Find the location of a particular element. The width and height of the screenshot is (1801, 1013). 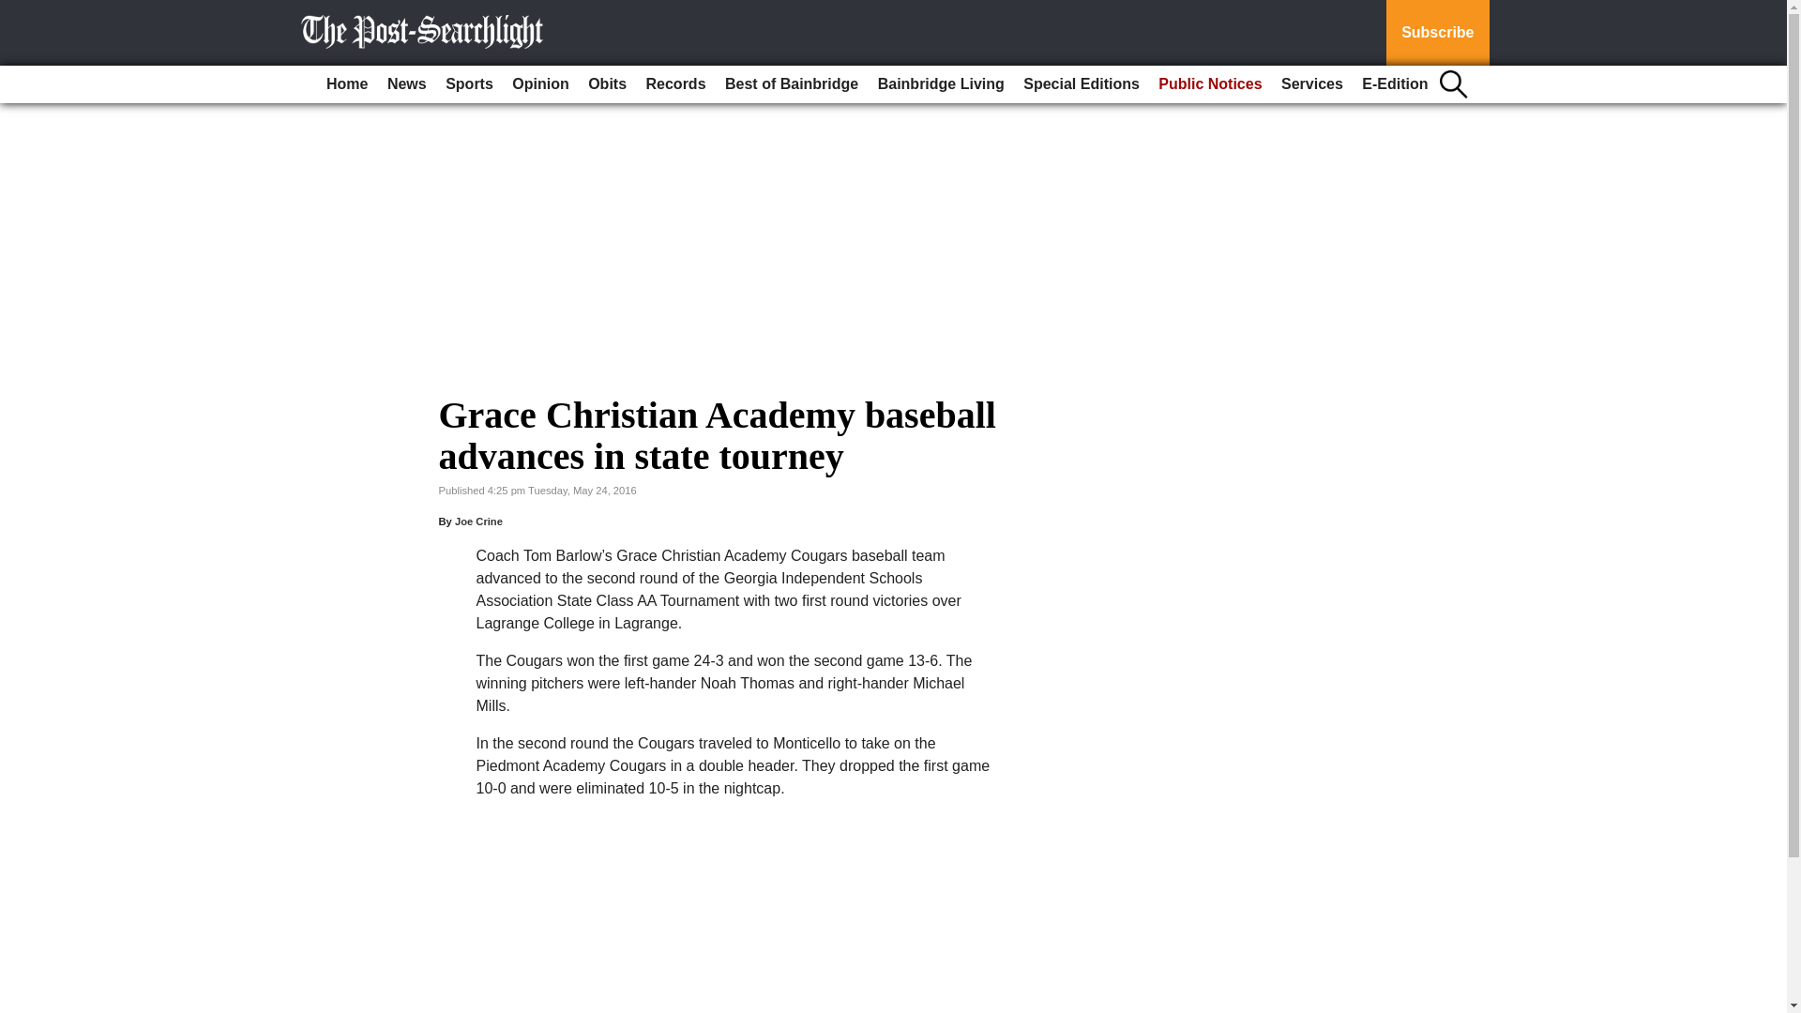

Go is located at coordinates (17, 11).